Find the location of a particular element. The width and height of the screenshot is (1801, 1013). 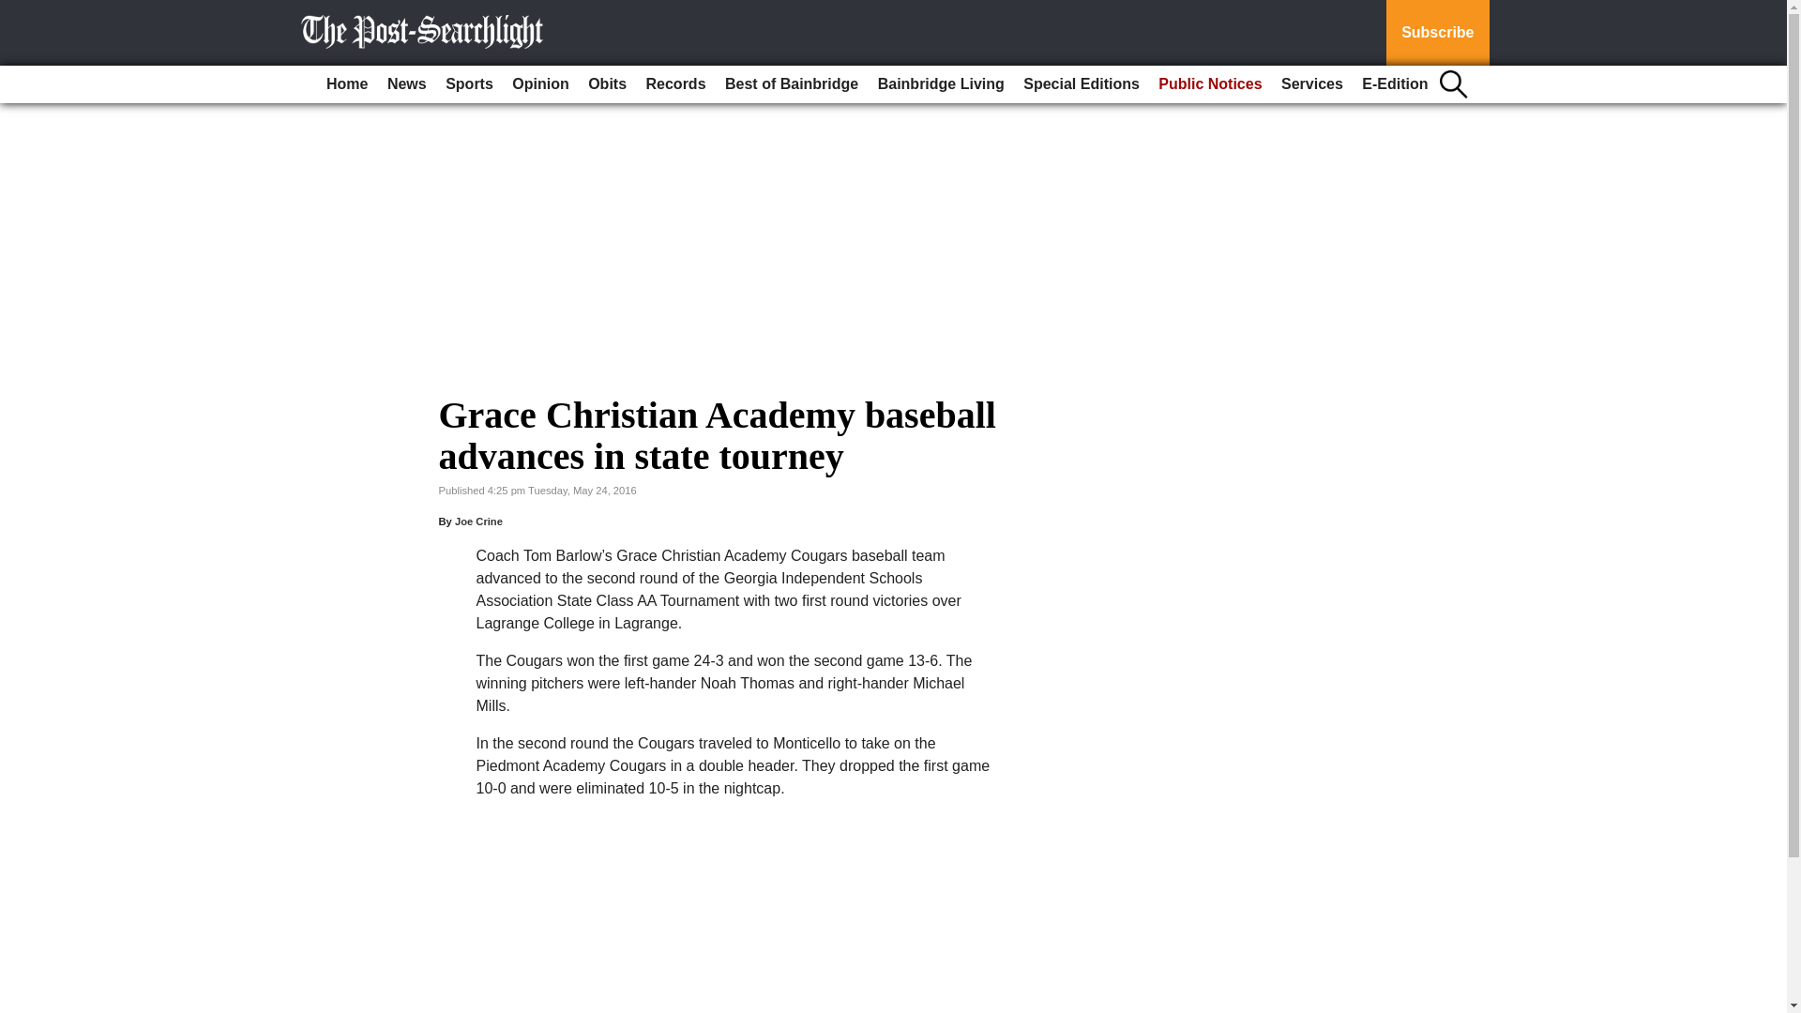

Go is located at coordinates (17, 11).